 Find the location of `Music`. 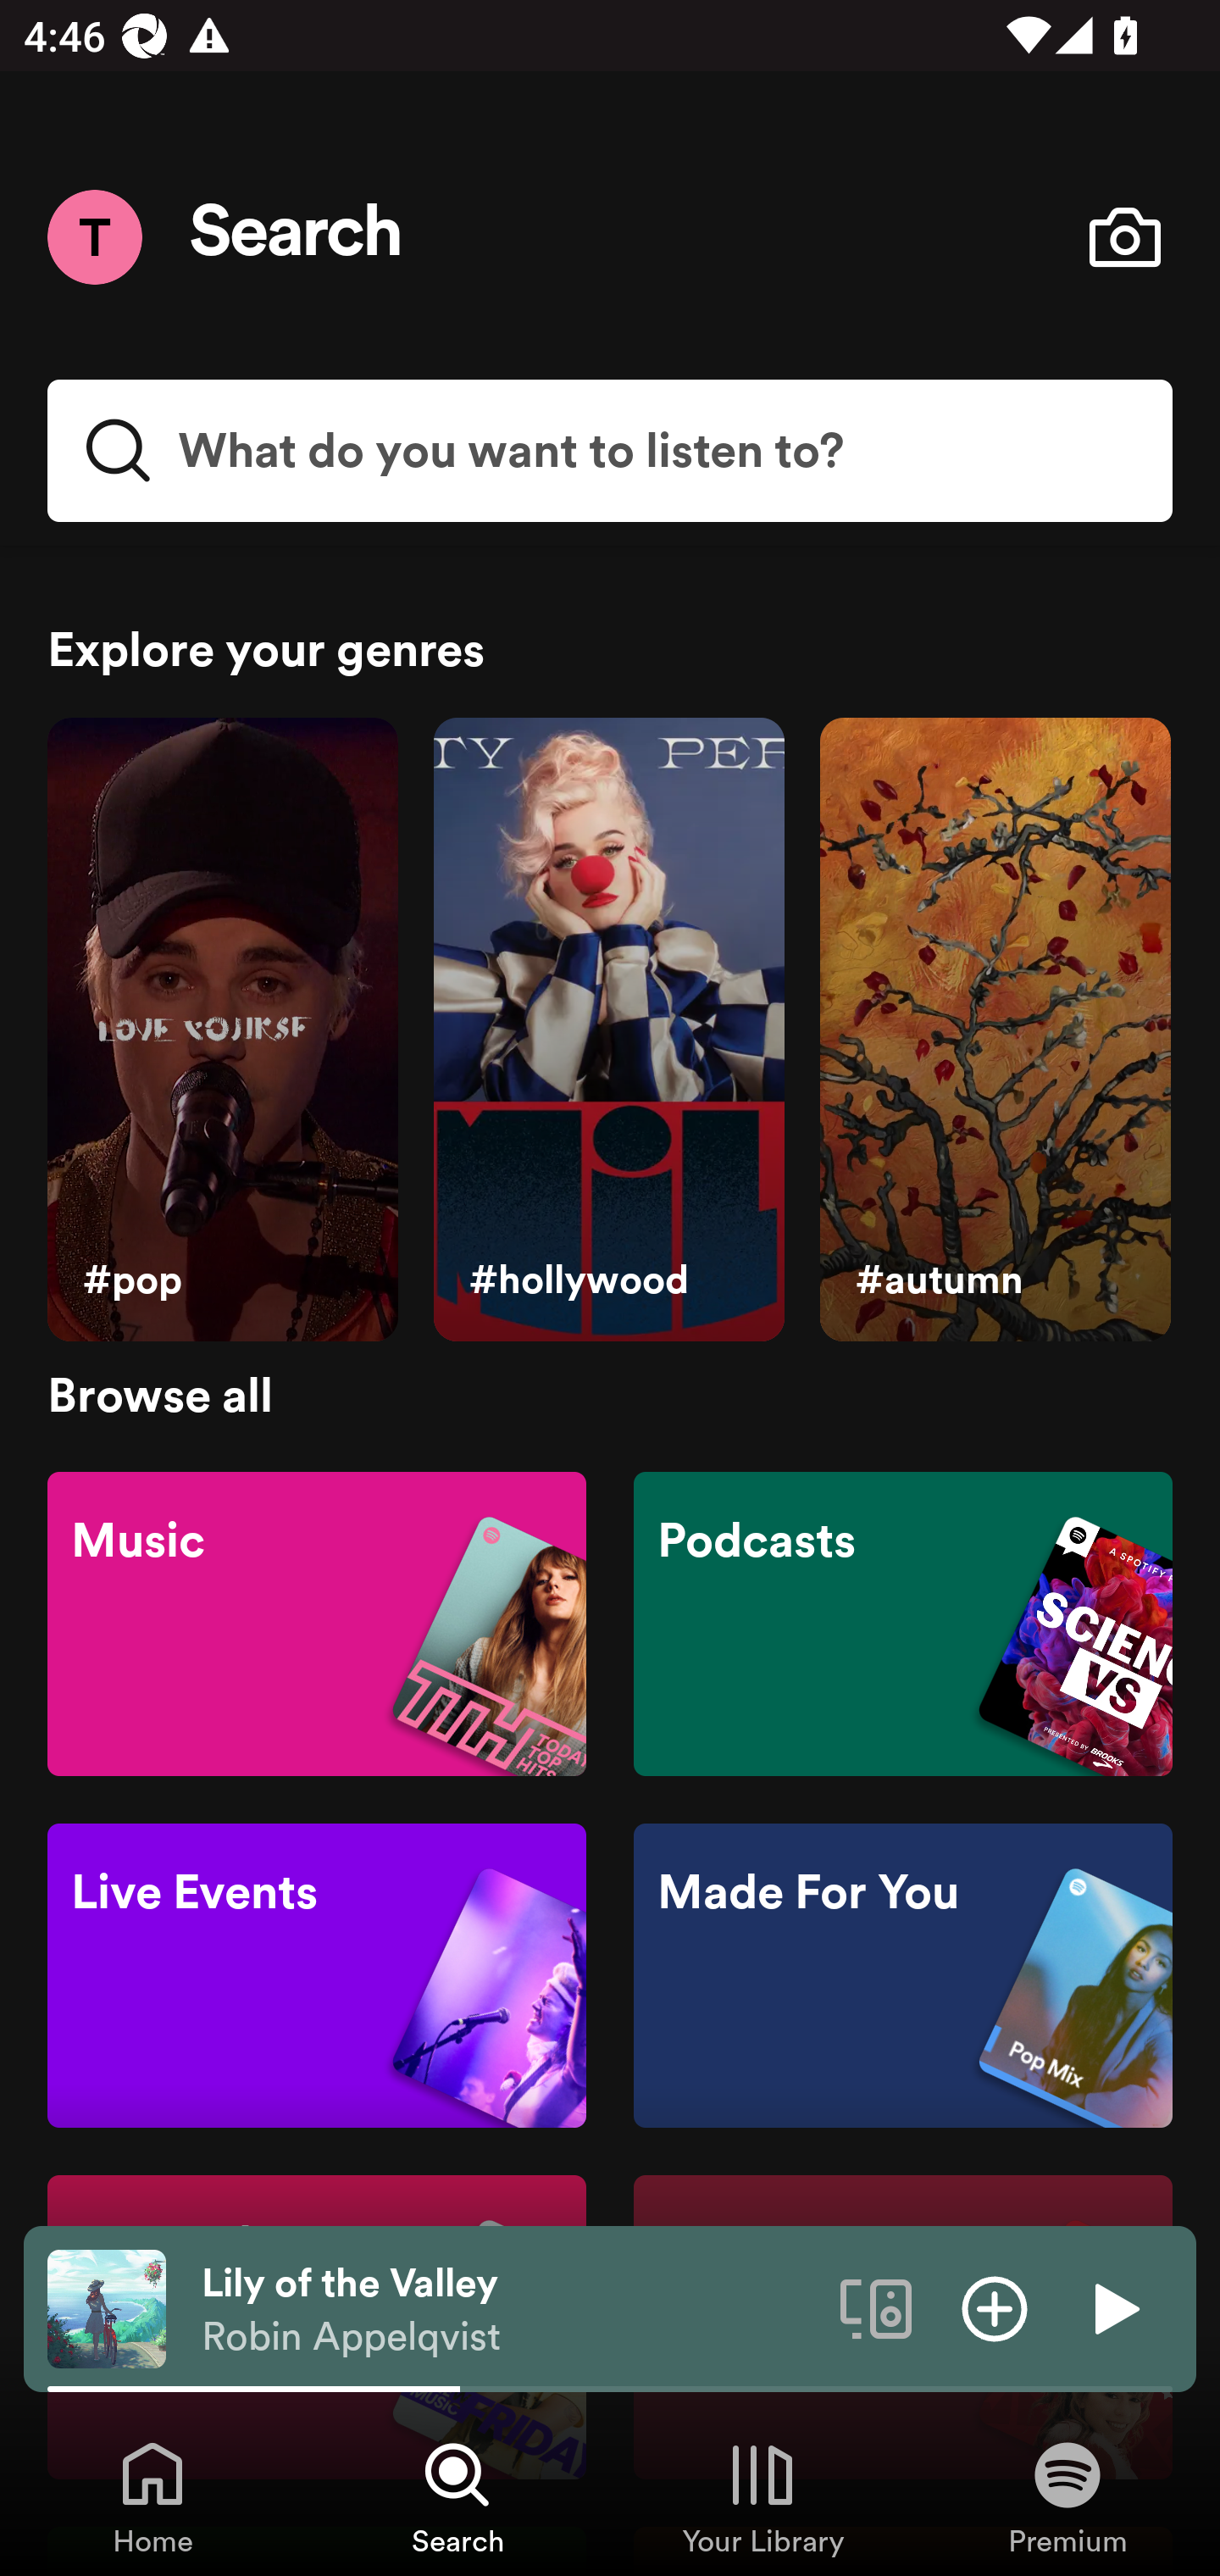

Music is located at coordinates (317, 1622).